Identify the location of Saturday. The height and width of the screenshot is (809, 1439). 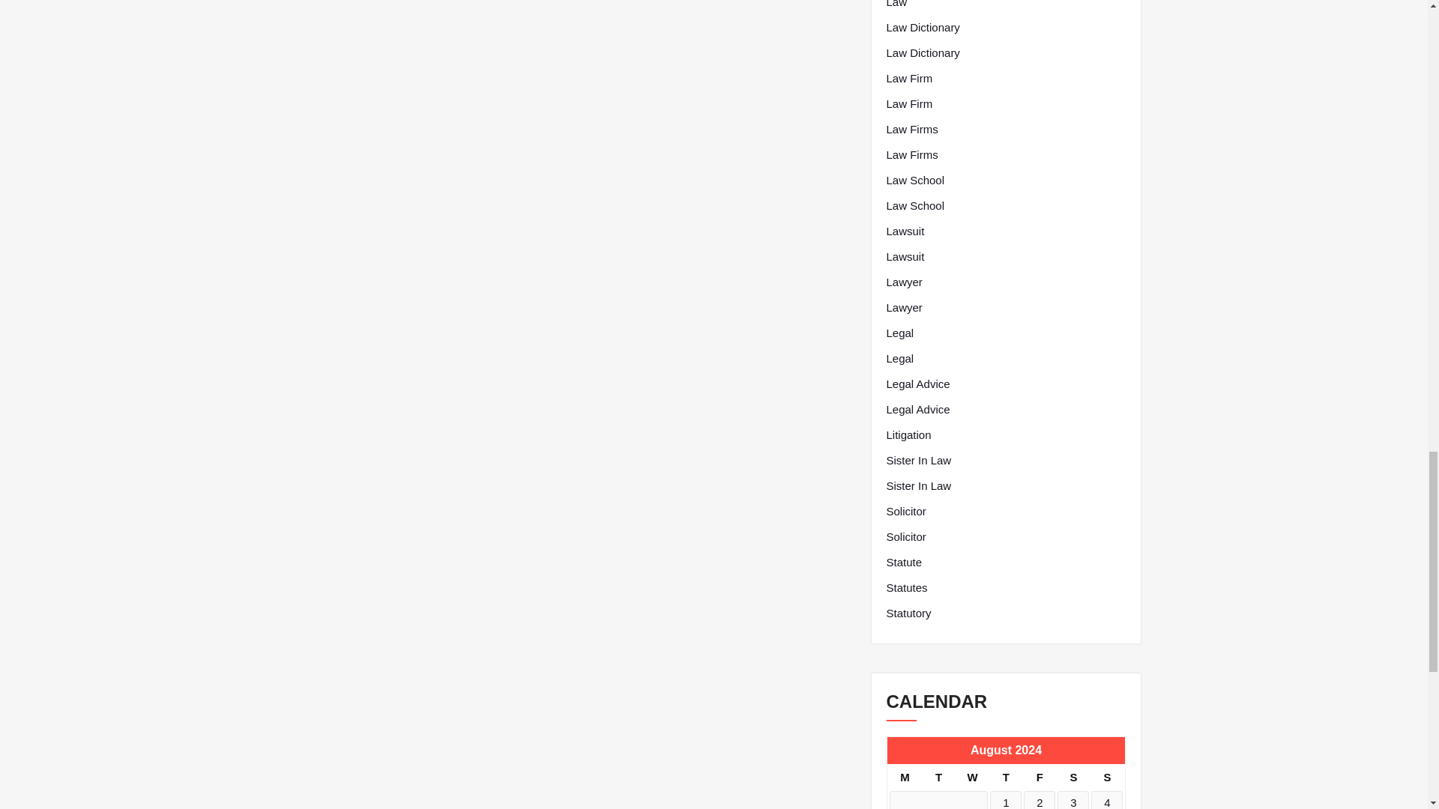
(1073, 778).